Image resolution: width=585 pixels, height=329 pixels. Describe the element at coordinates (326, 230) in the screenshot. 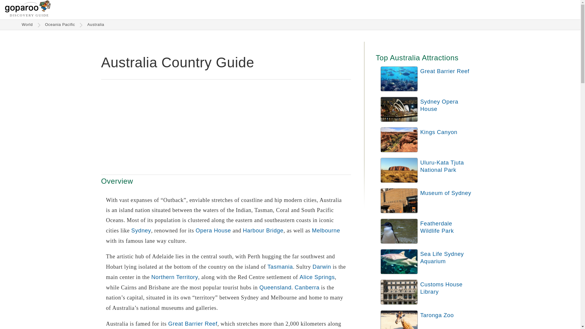

I see `Melbourne` at that location.